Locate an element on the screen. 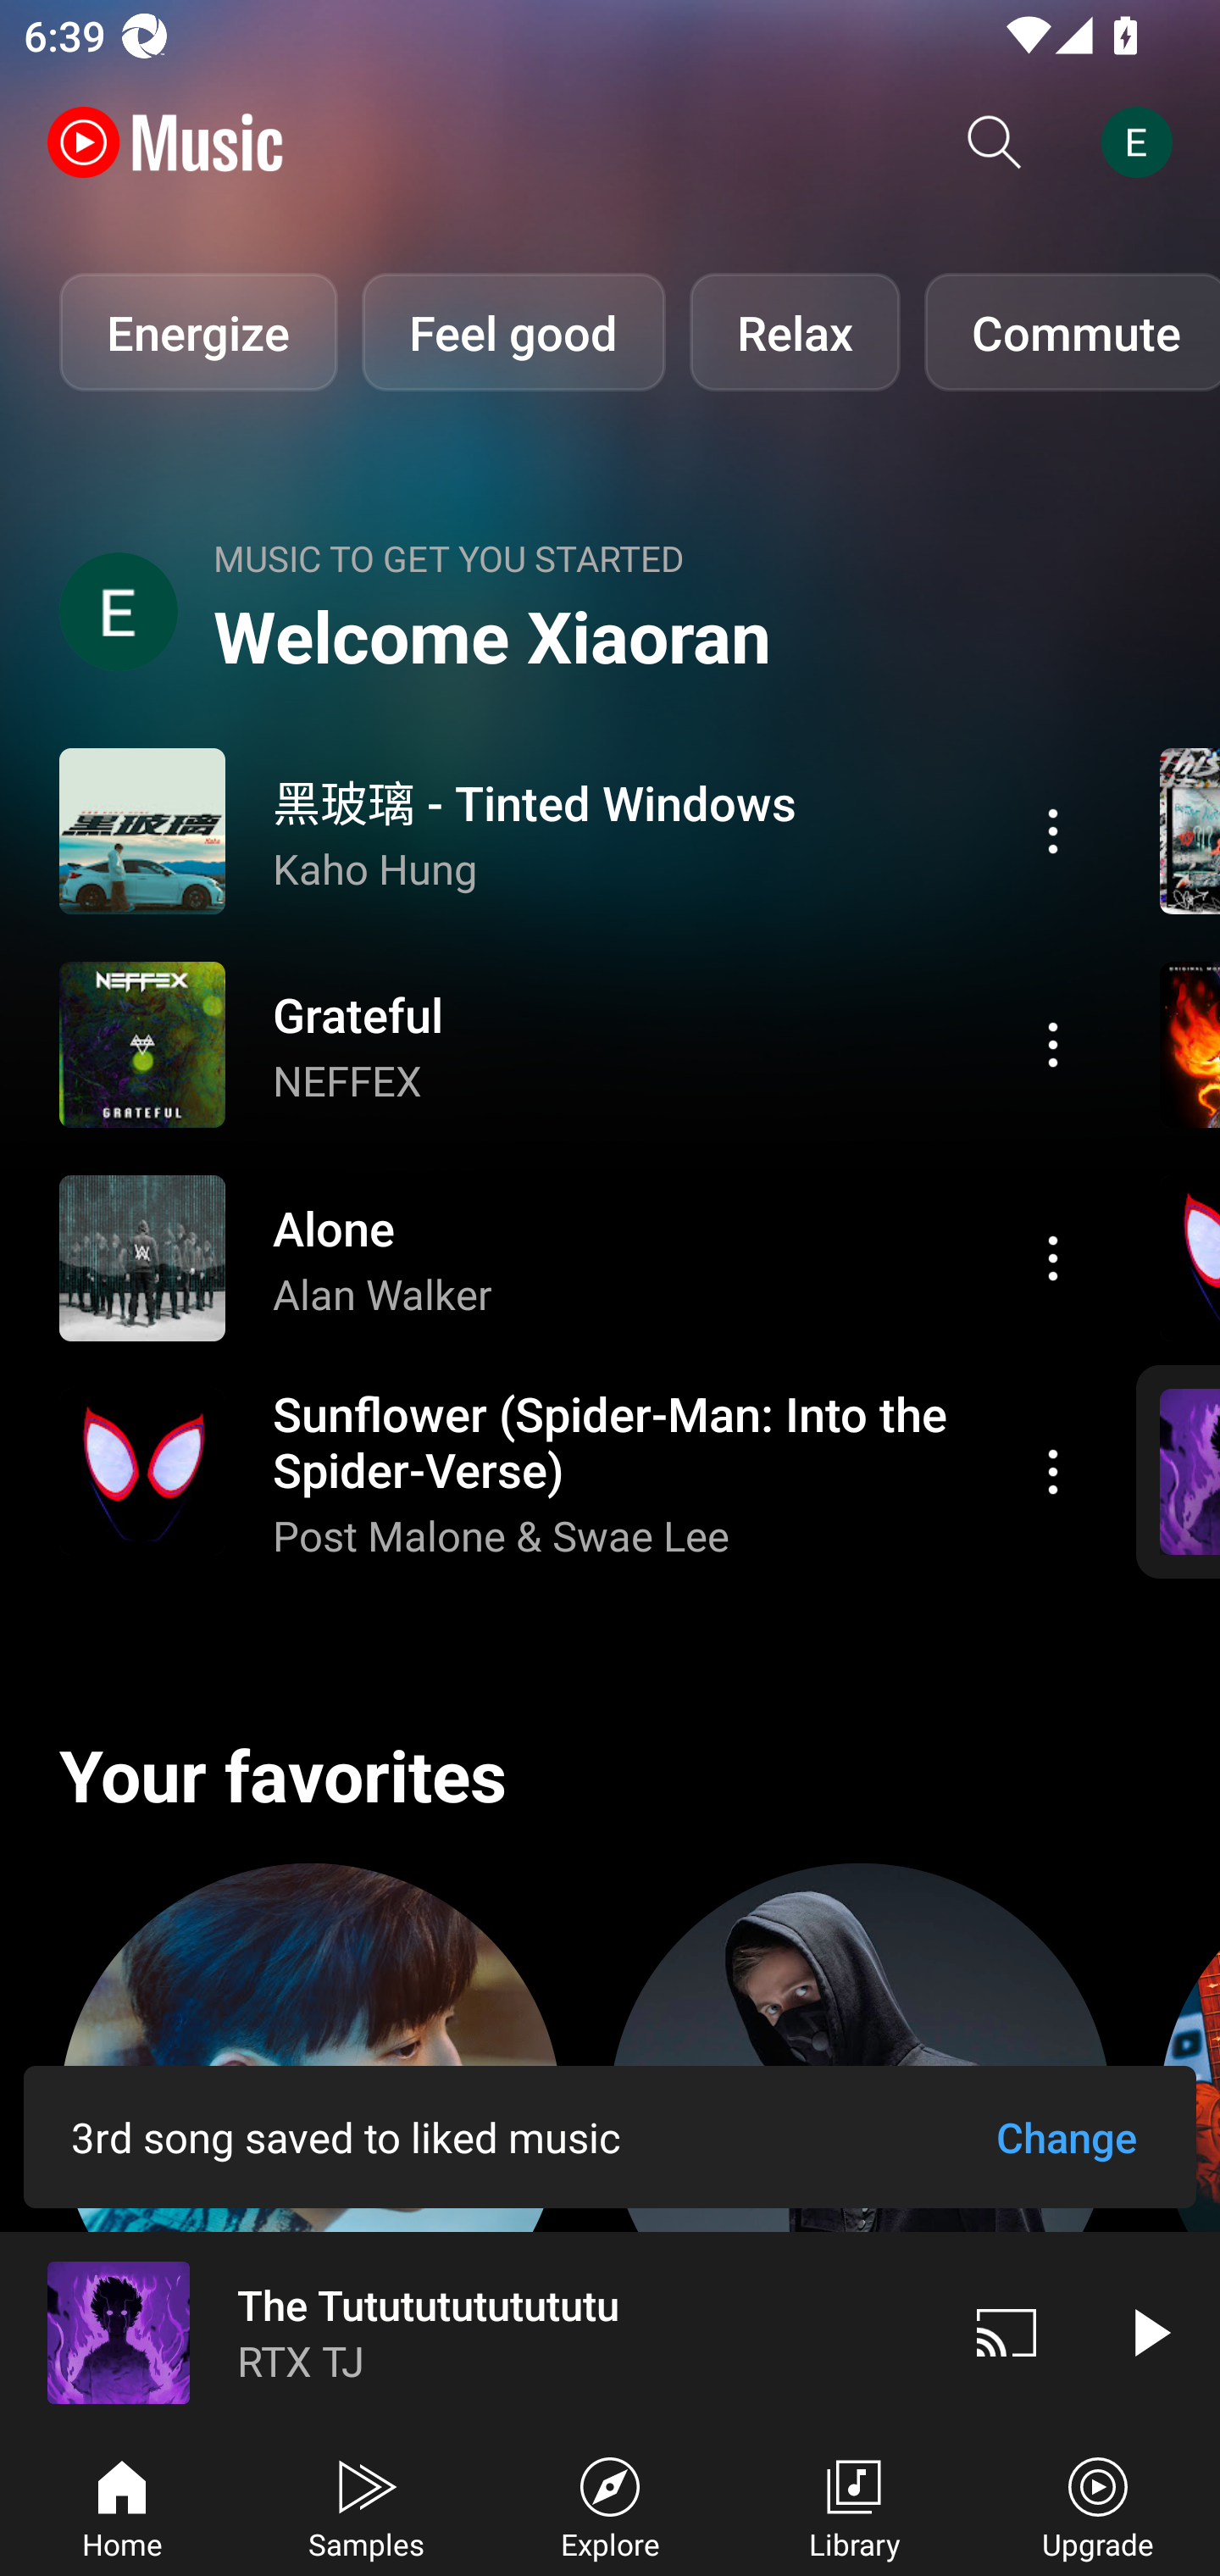 The height and width of the screenshot is (2576, 1220). Change is located at coordinates (1066, 2137).